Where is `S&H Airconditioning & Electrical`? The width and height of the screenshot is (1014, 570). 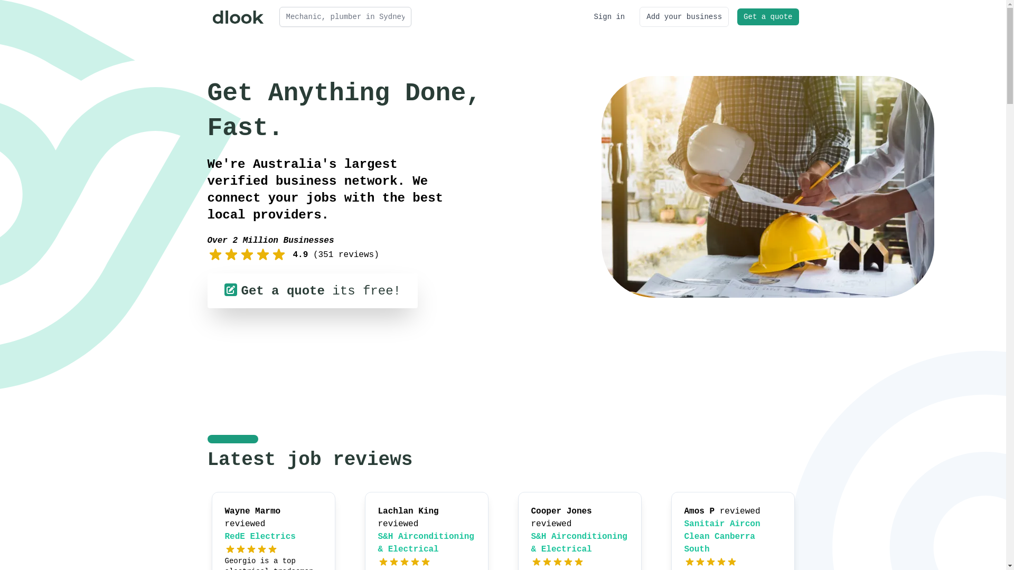
S&H Airconditioning & Electrical is located at coordinates (579, 543).